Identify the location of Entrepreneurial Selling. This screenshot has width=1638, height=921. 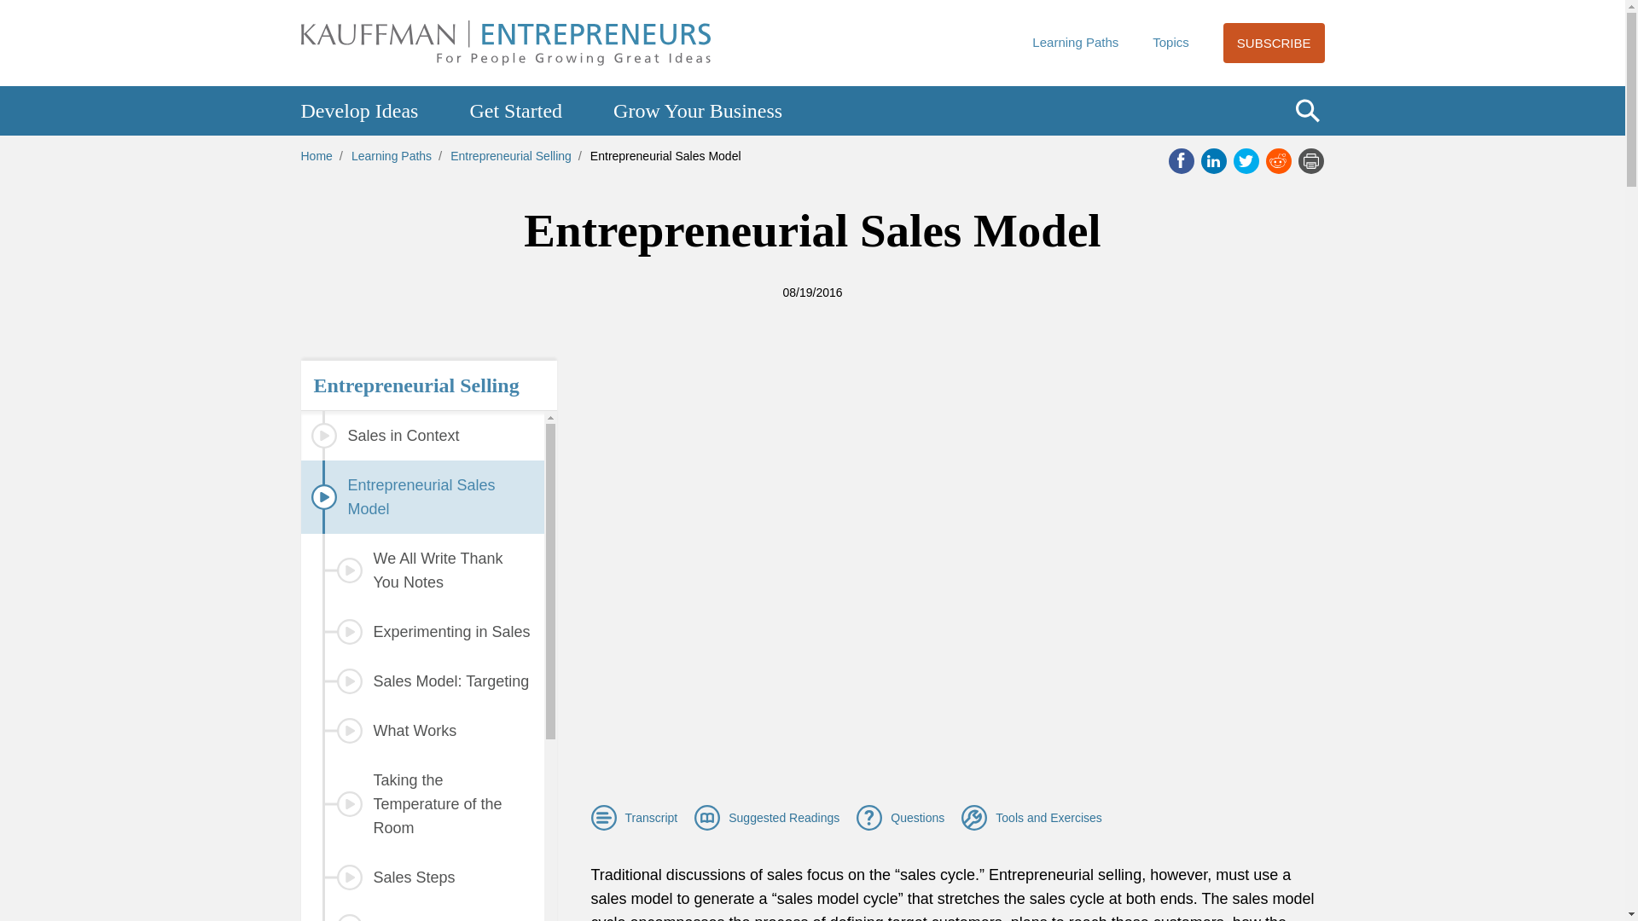
(511, 155).